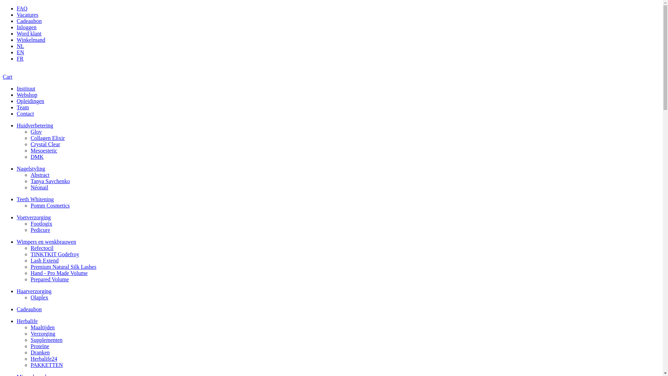 The width and height of the screenshot is (668, 376). I want to click on Huidverbetering, so click(35, 125).